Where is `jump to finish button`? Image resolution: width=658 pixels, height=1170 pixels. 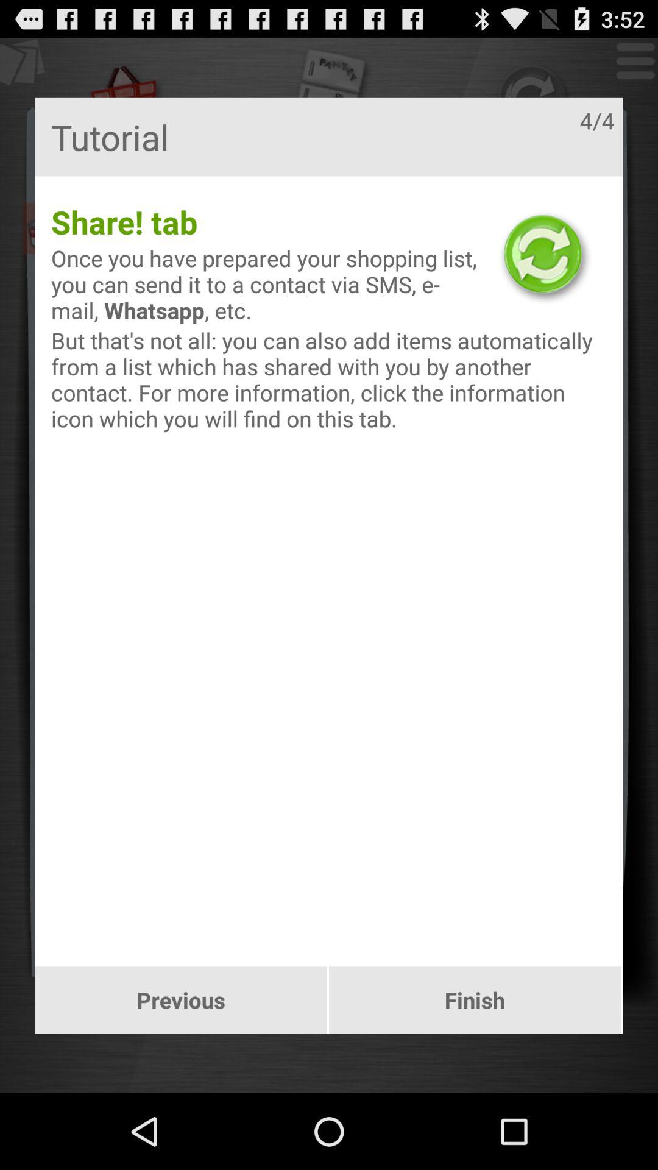
jump to finish button is located at coordinates (475, 1000).